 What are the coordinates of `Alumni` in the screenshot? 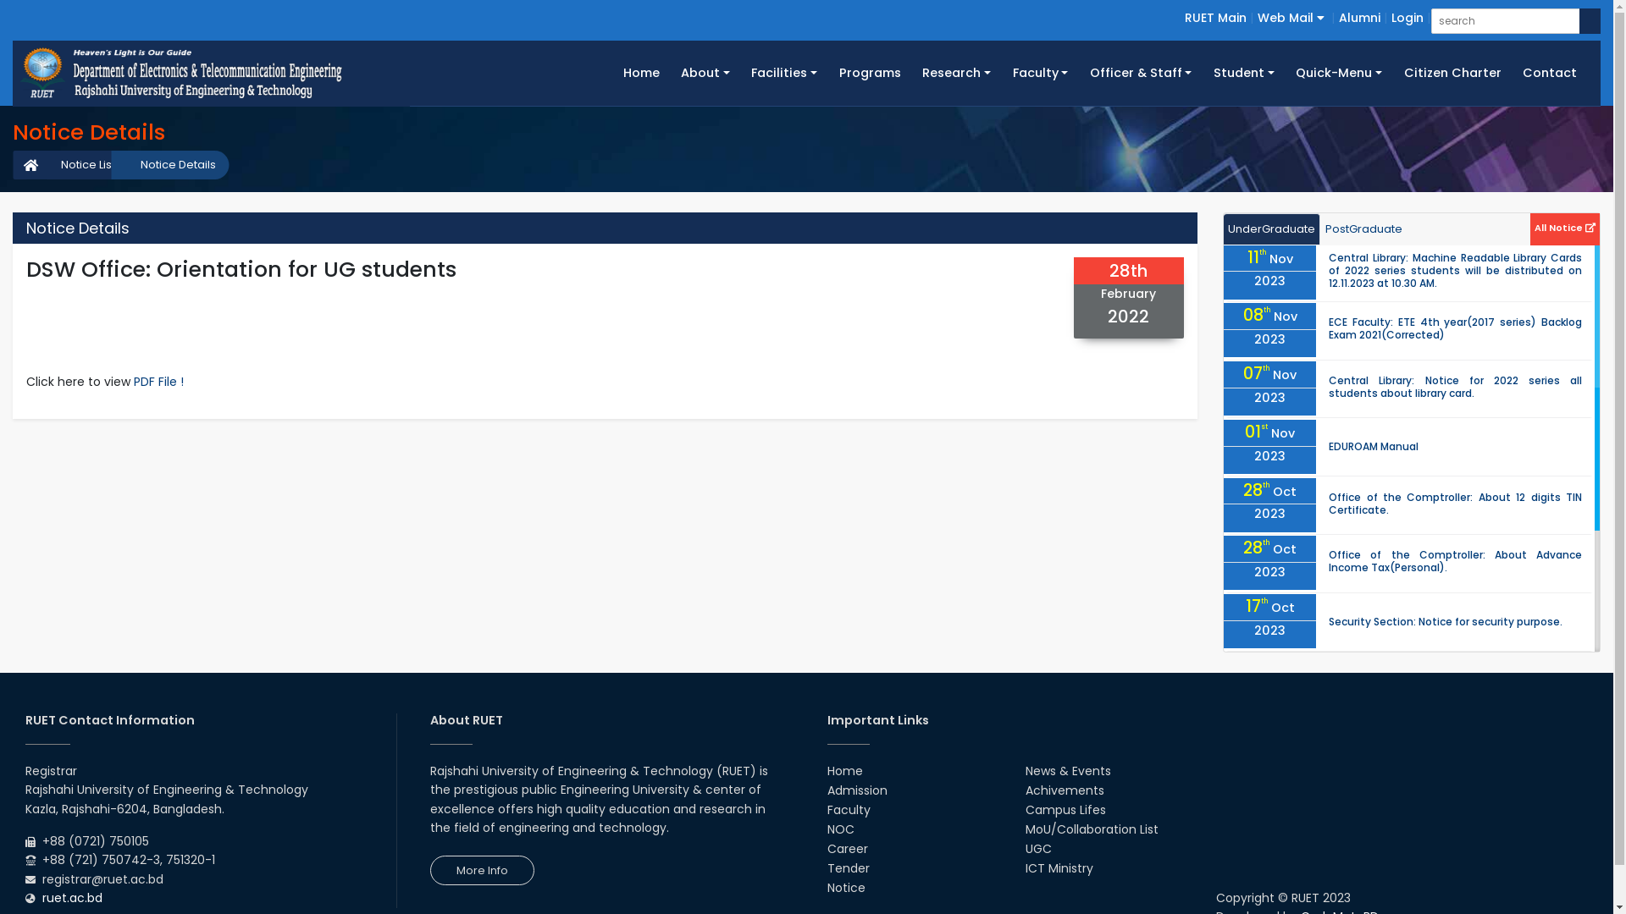 It's located at (1360, 18).